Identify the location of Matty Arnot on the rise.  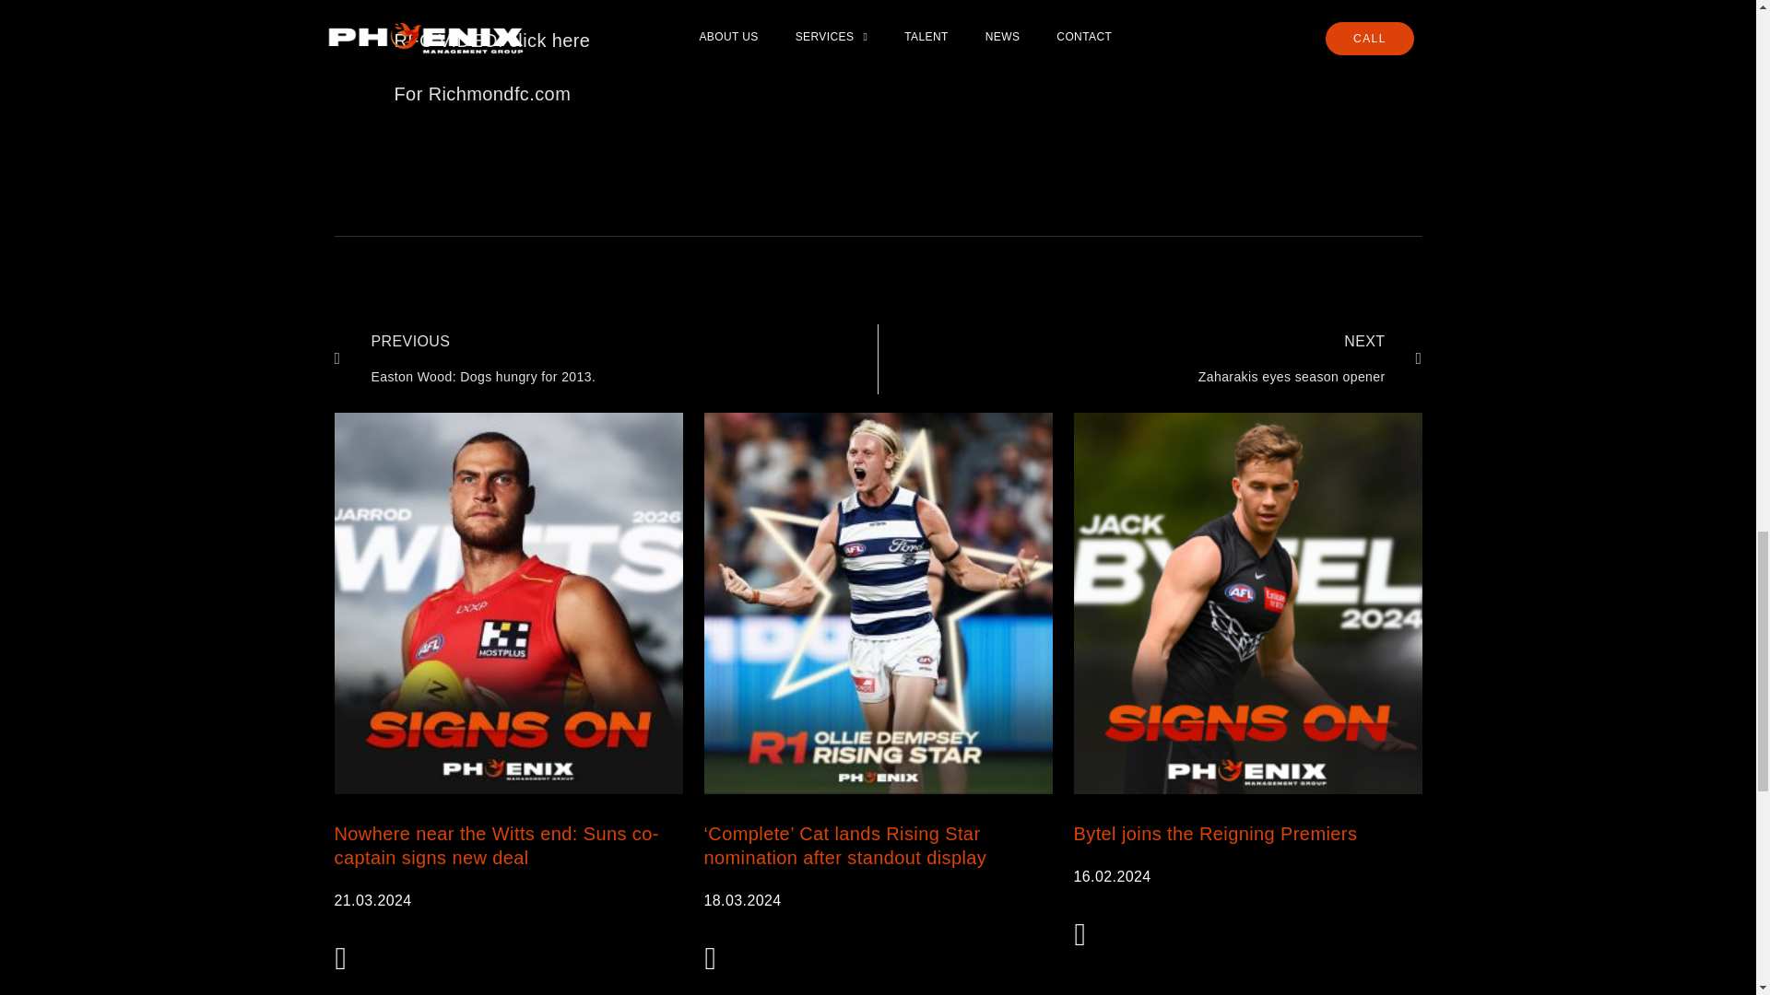
(492, 41).